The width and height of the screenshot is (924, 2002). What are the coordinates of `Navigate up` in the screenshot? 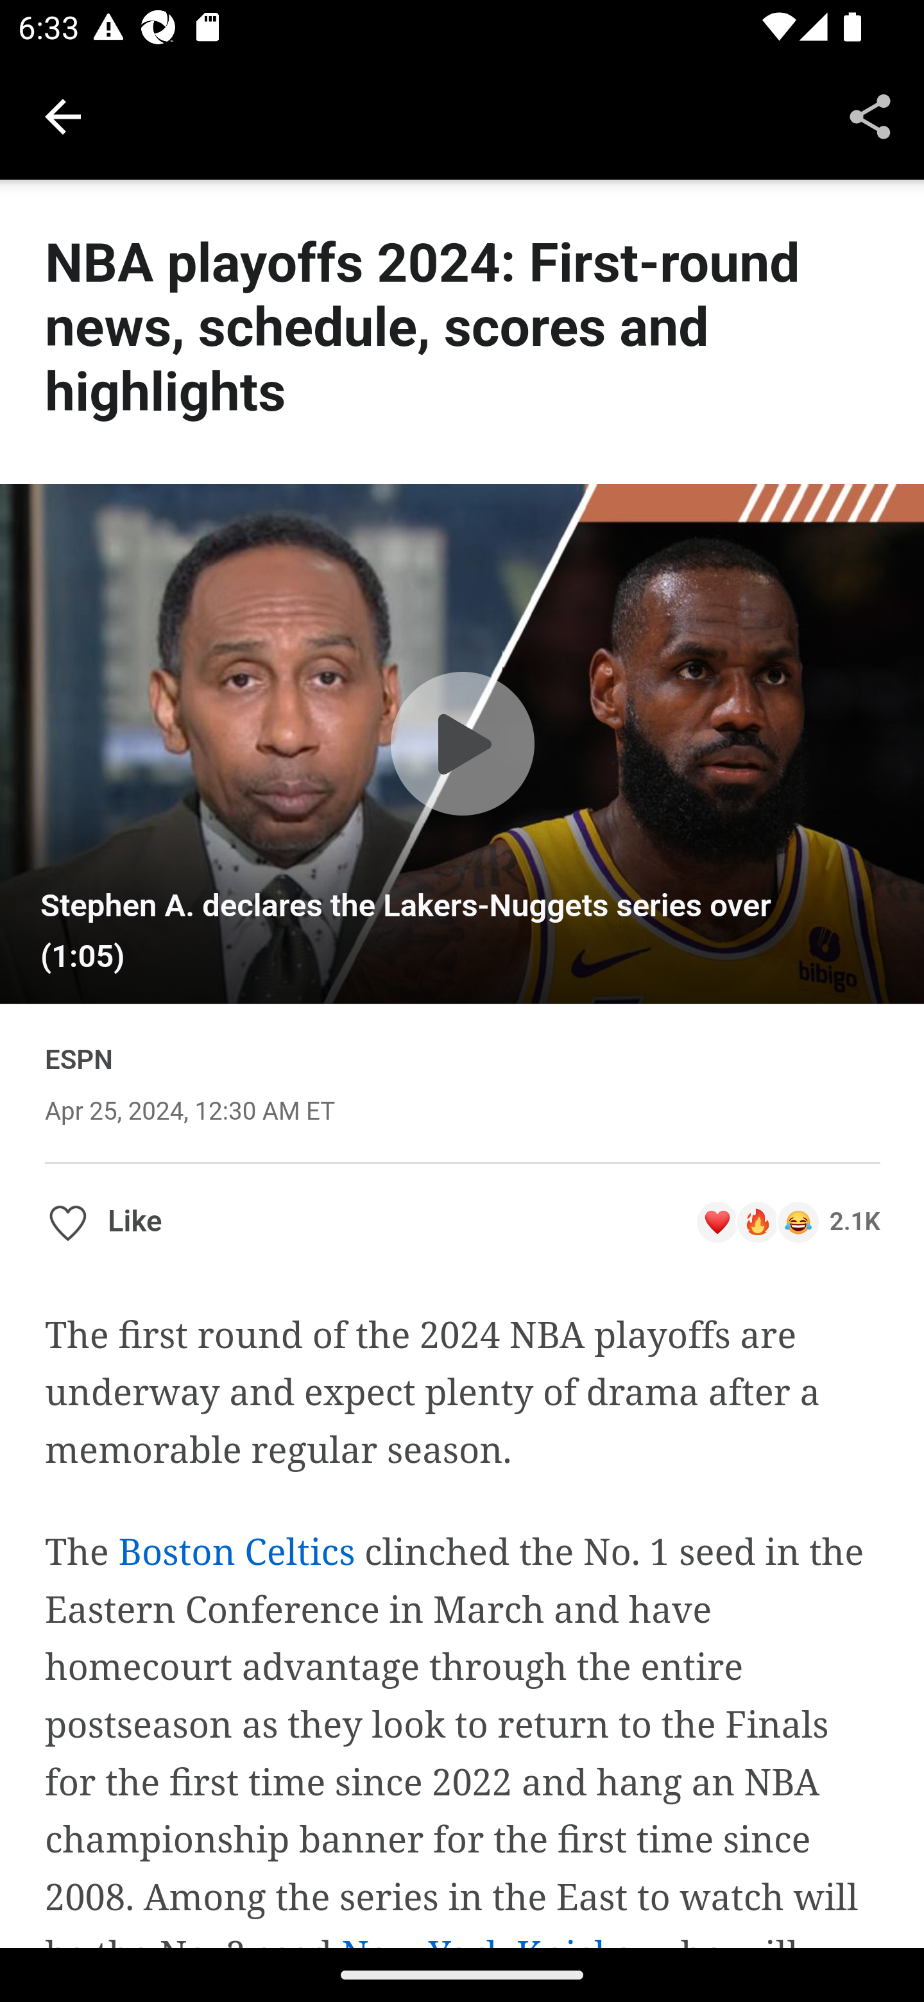 It's located at (63, 117).